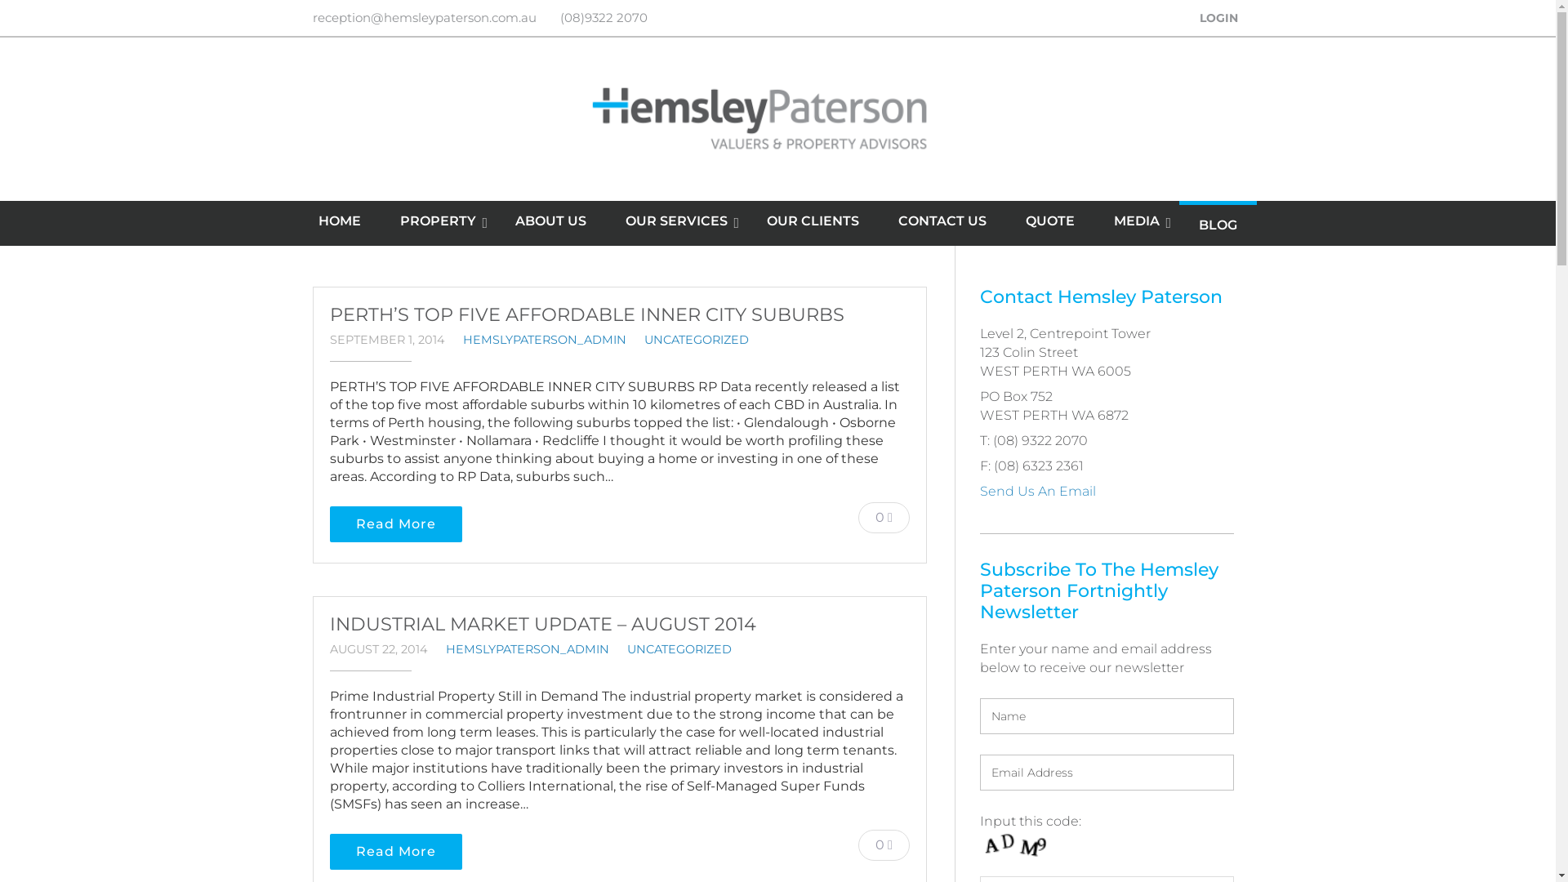 This screenshot has width=1568, height=882. I want to click on reception@hemsleypaterson.com.au, so click(424, 18).